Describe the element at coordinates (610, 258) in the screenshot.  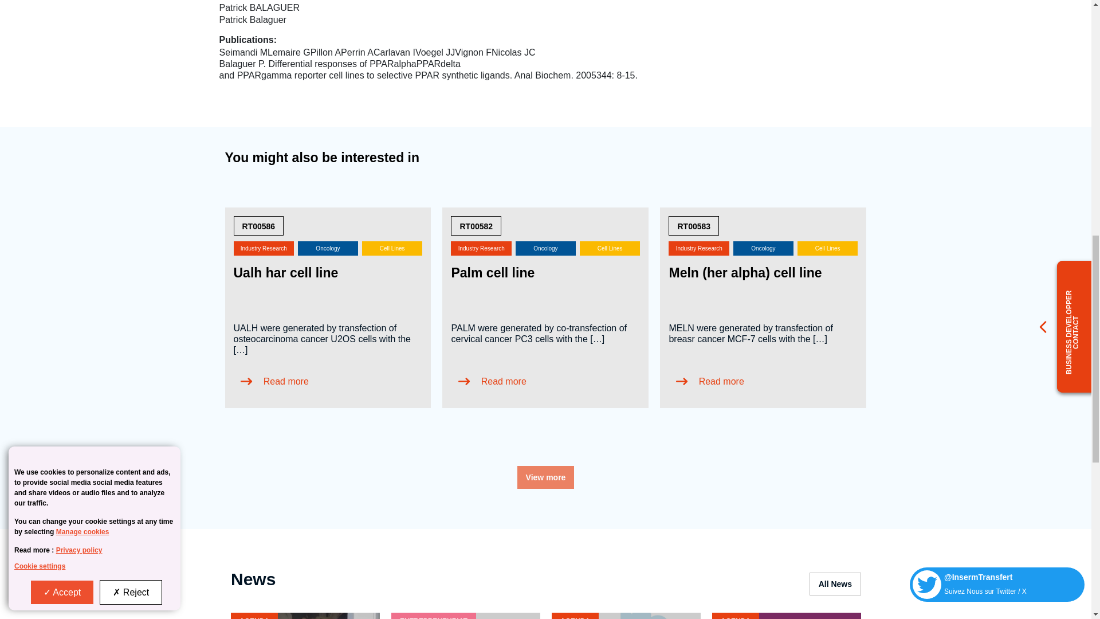
I see `Cell Lines` at that location.